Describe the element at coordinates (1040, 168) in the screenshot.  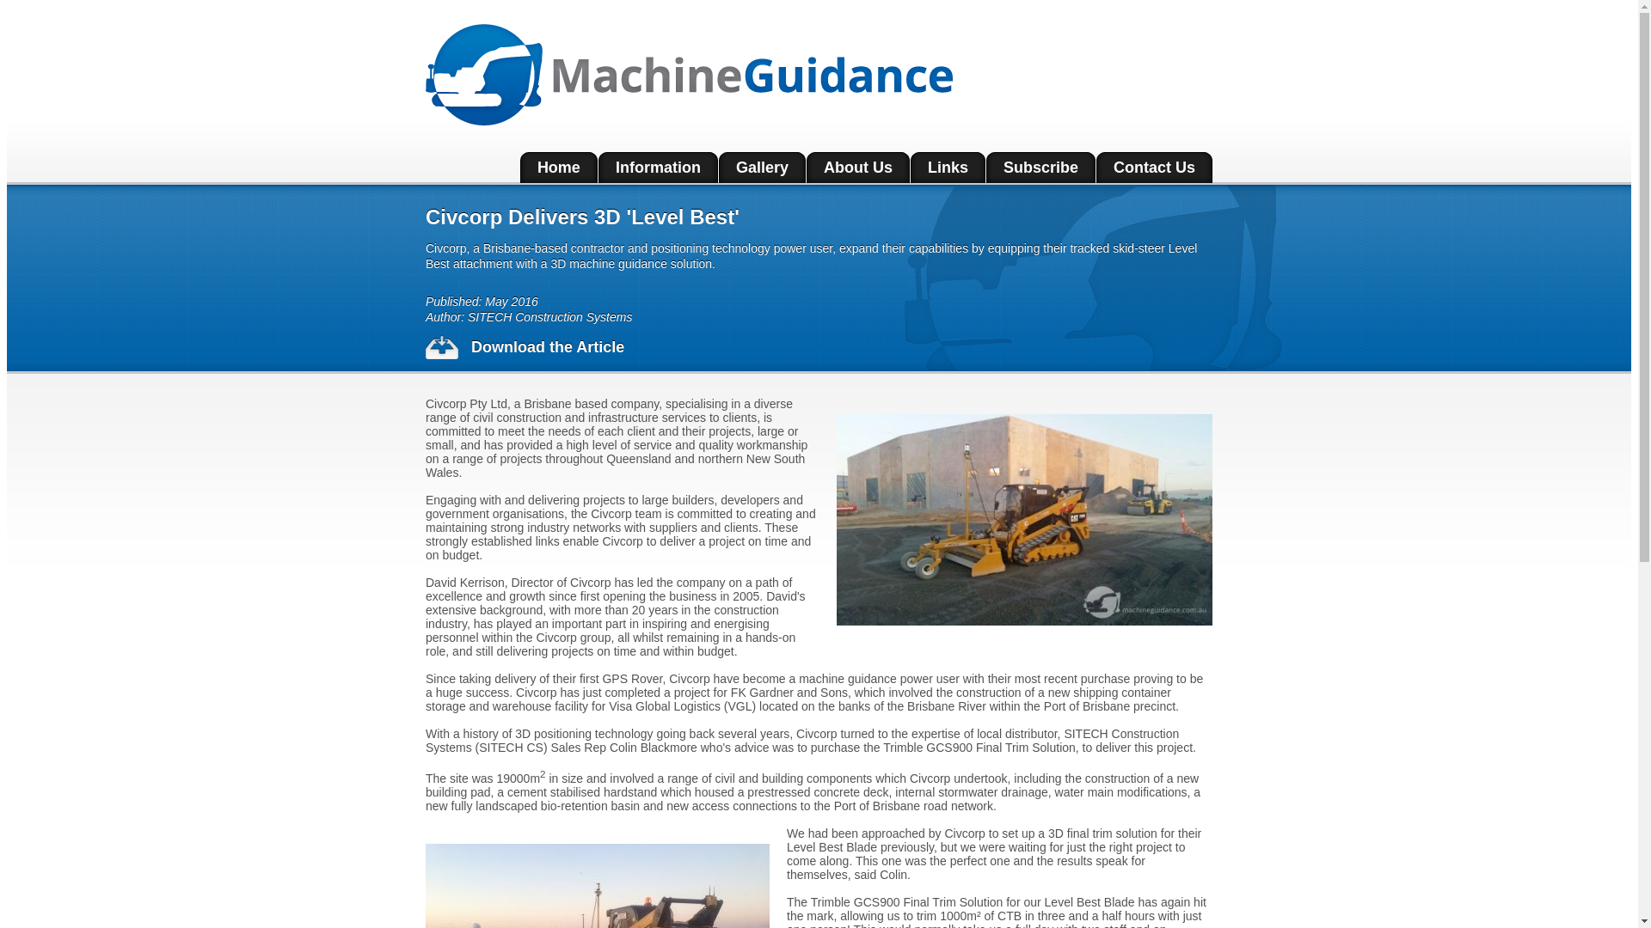
I see `Subscribe` at that location.